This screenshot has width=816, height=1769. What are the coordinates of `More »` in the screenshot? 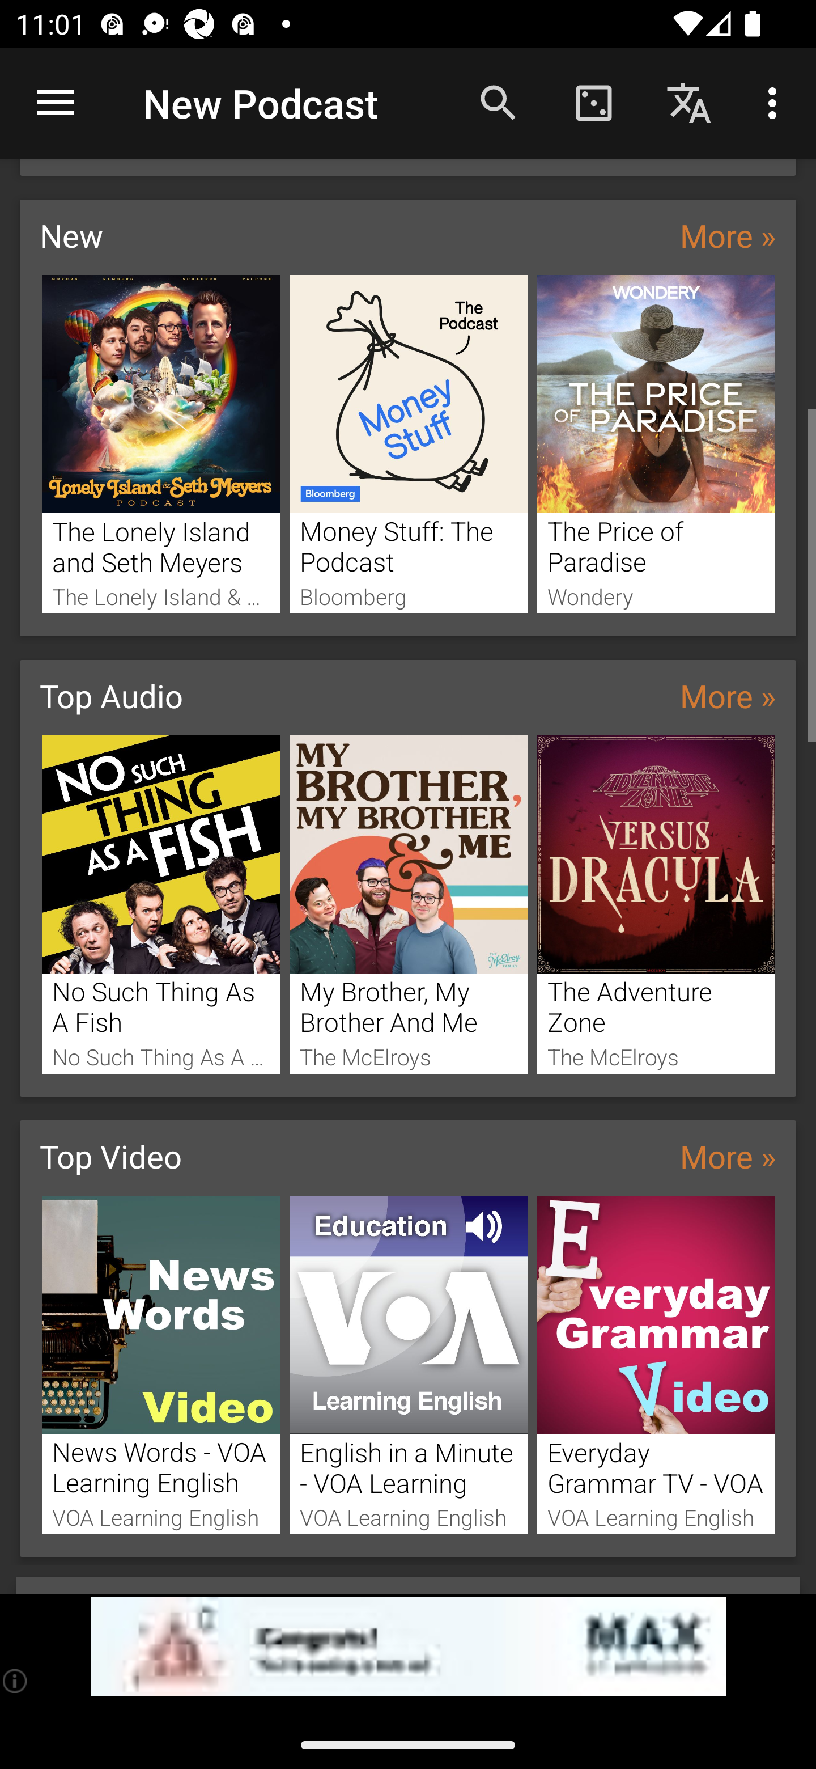 It's located at (728, 695).